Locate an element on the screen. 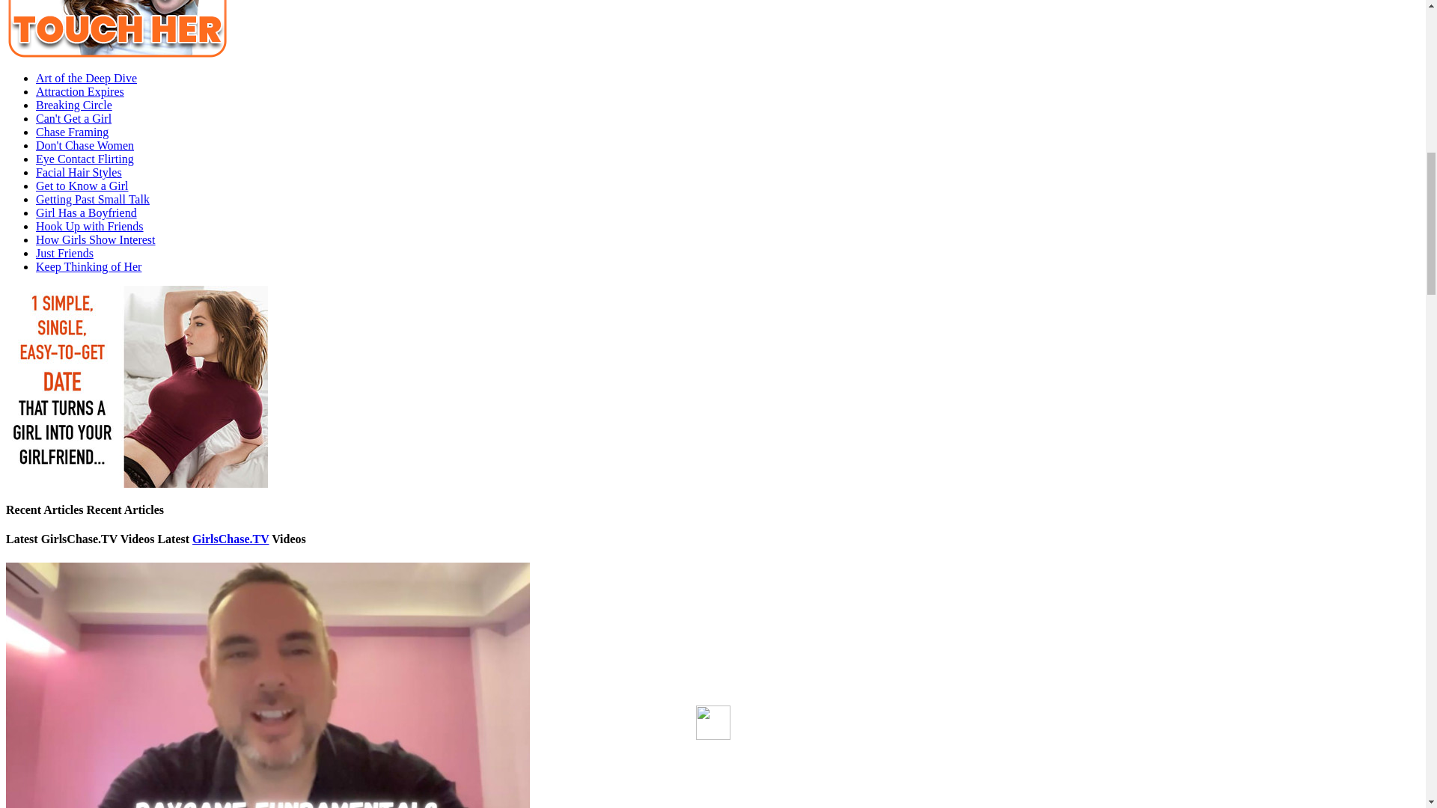 This screenshot has width=1437, height=808. Chase Framing is located at coordinates (72, 132).